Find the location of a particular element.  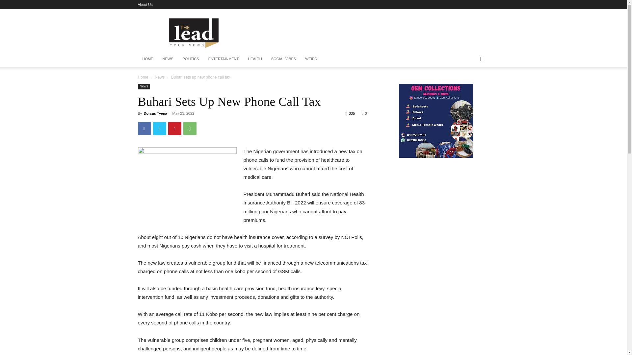

Buhari is located at coordinates (187, 179).